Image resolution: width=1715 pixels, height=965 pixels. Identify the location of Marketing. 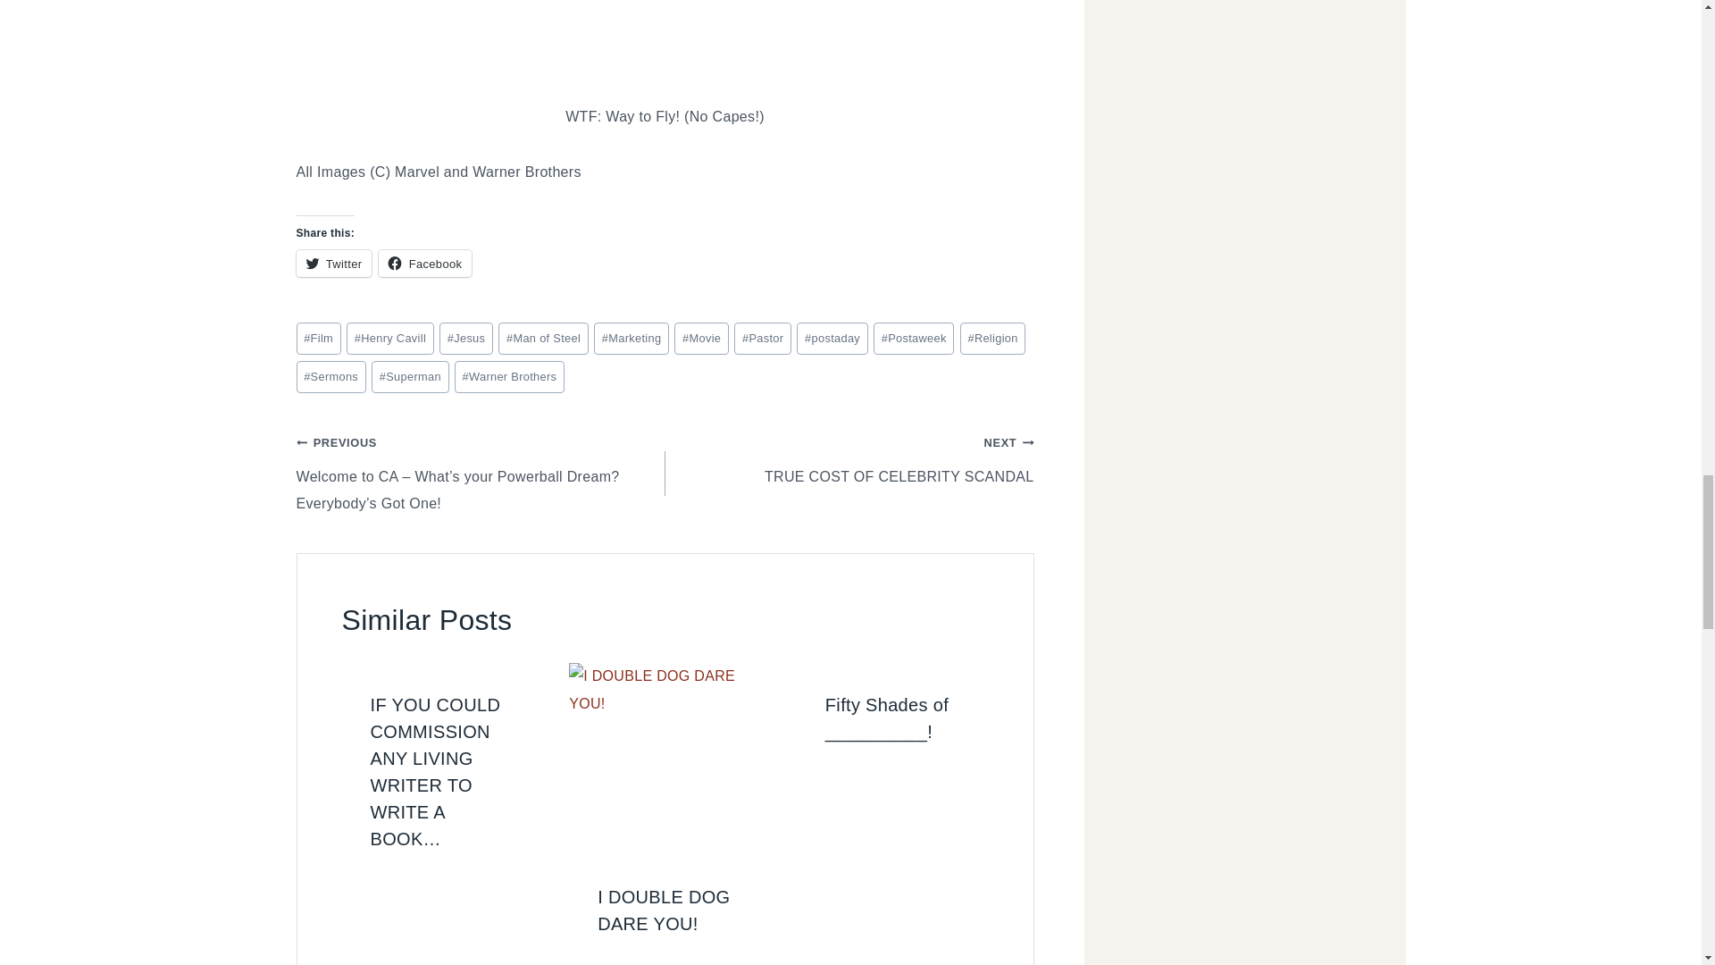
(631, 339).